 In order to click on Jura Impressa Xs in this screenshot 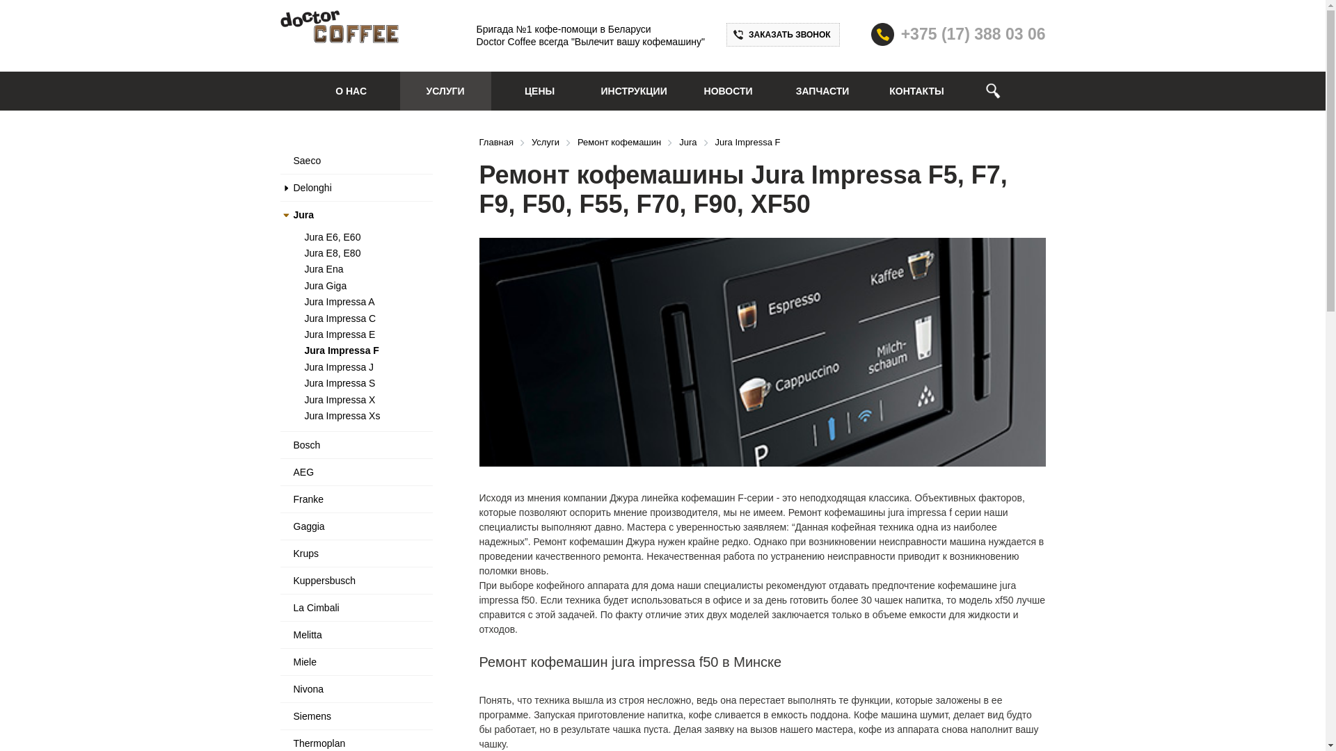, I will do `click(342, 416)`.